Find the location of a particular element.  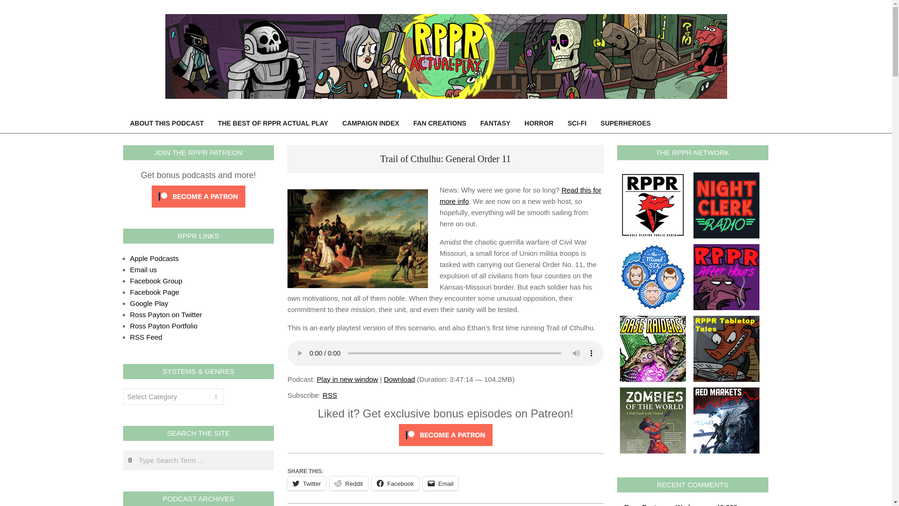

Play in new window is located at coordinates (347, 379).